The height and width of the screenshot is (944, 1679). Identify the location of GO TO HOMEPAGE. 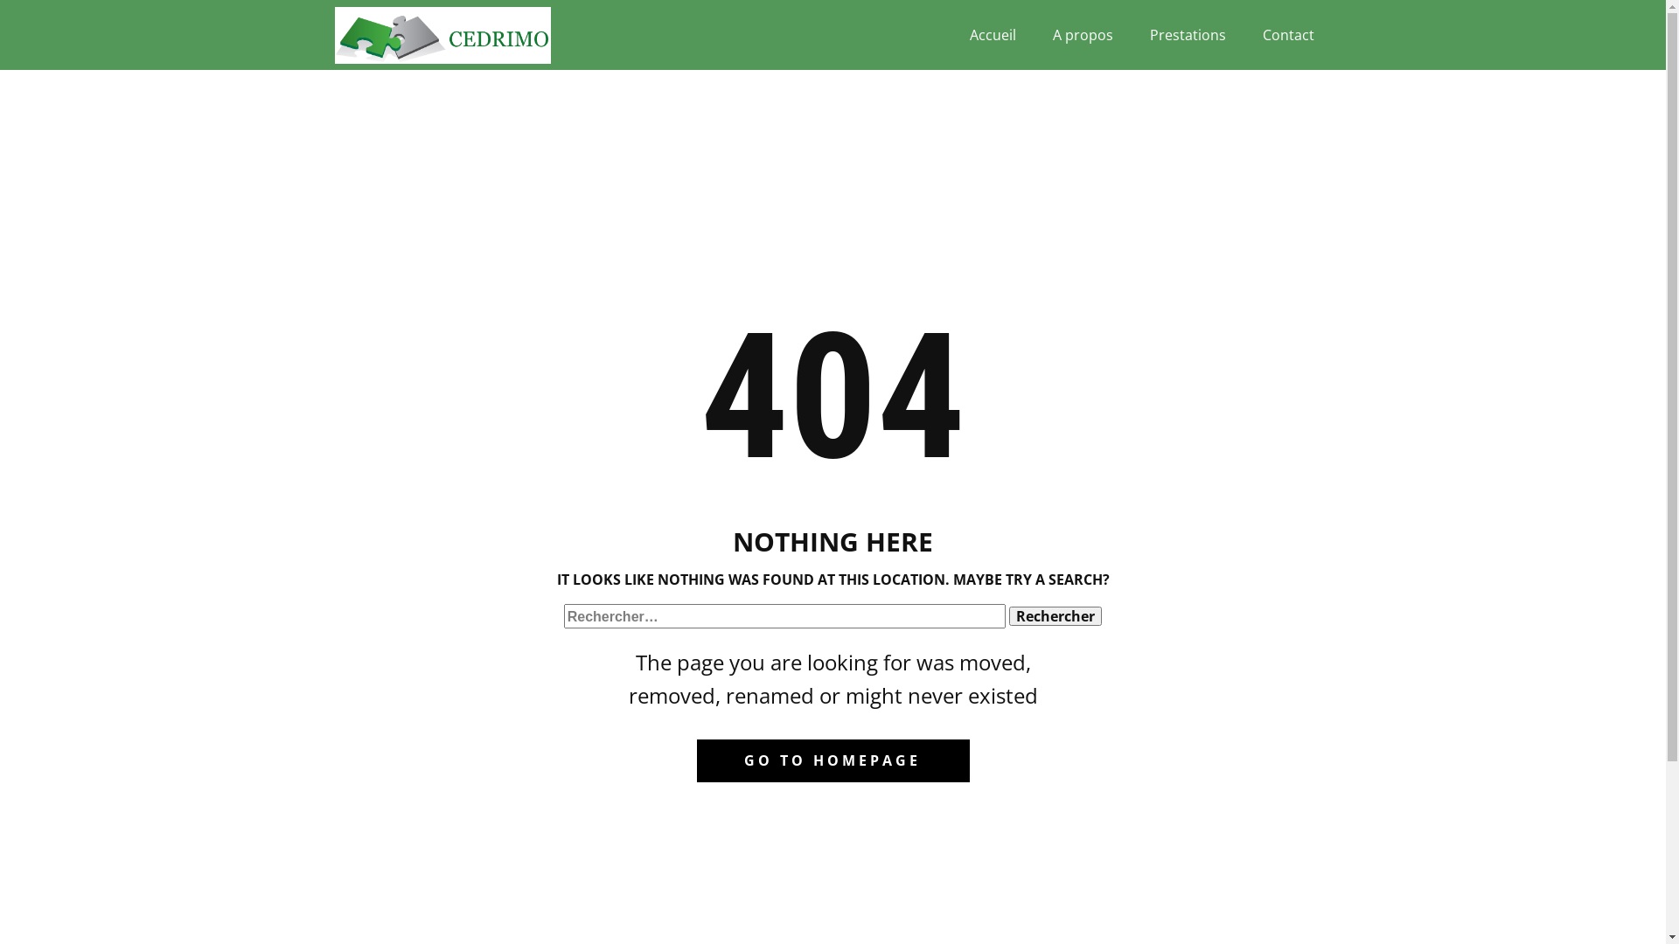
(833, 761).